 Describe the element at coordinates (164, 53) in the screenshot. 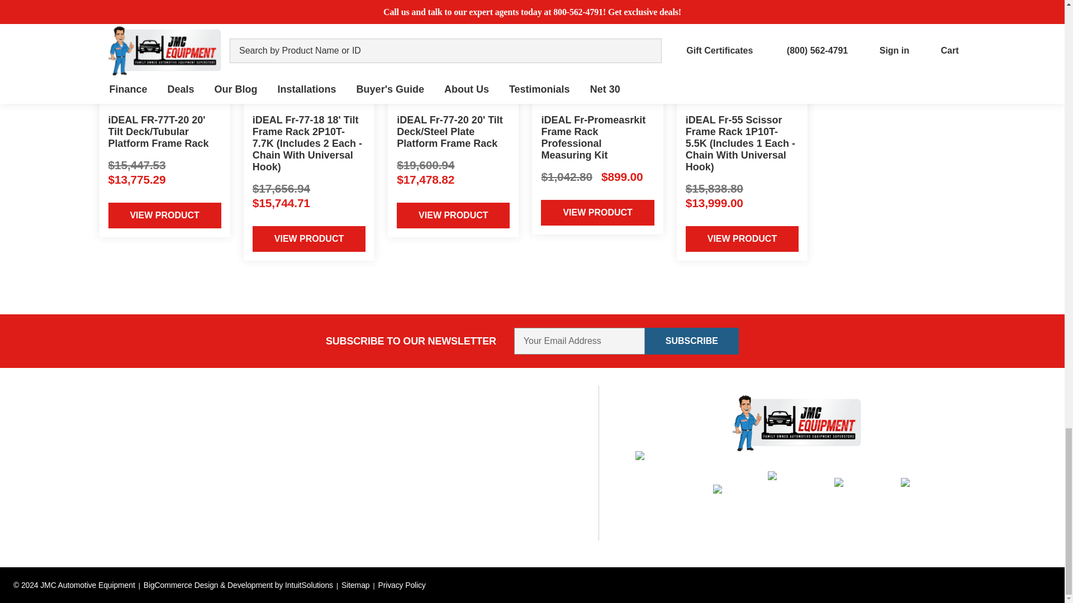

I see `iDEAL FR-77T-20 20' Tilt DeckTubular Platform Frame Rack` at that location.